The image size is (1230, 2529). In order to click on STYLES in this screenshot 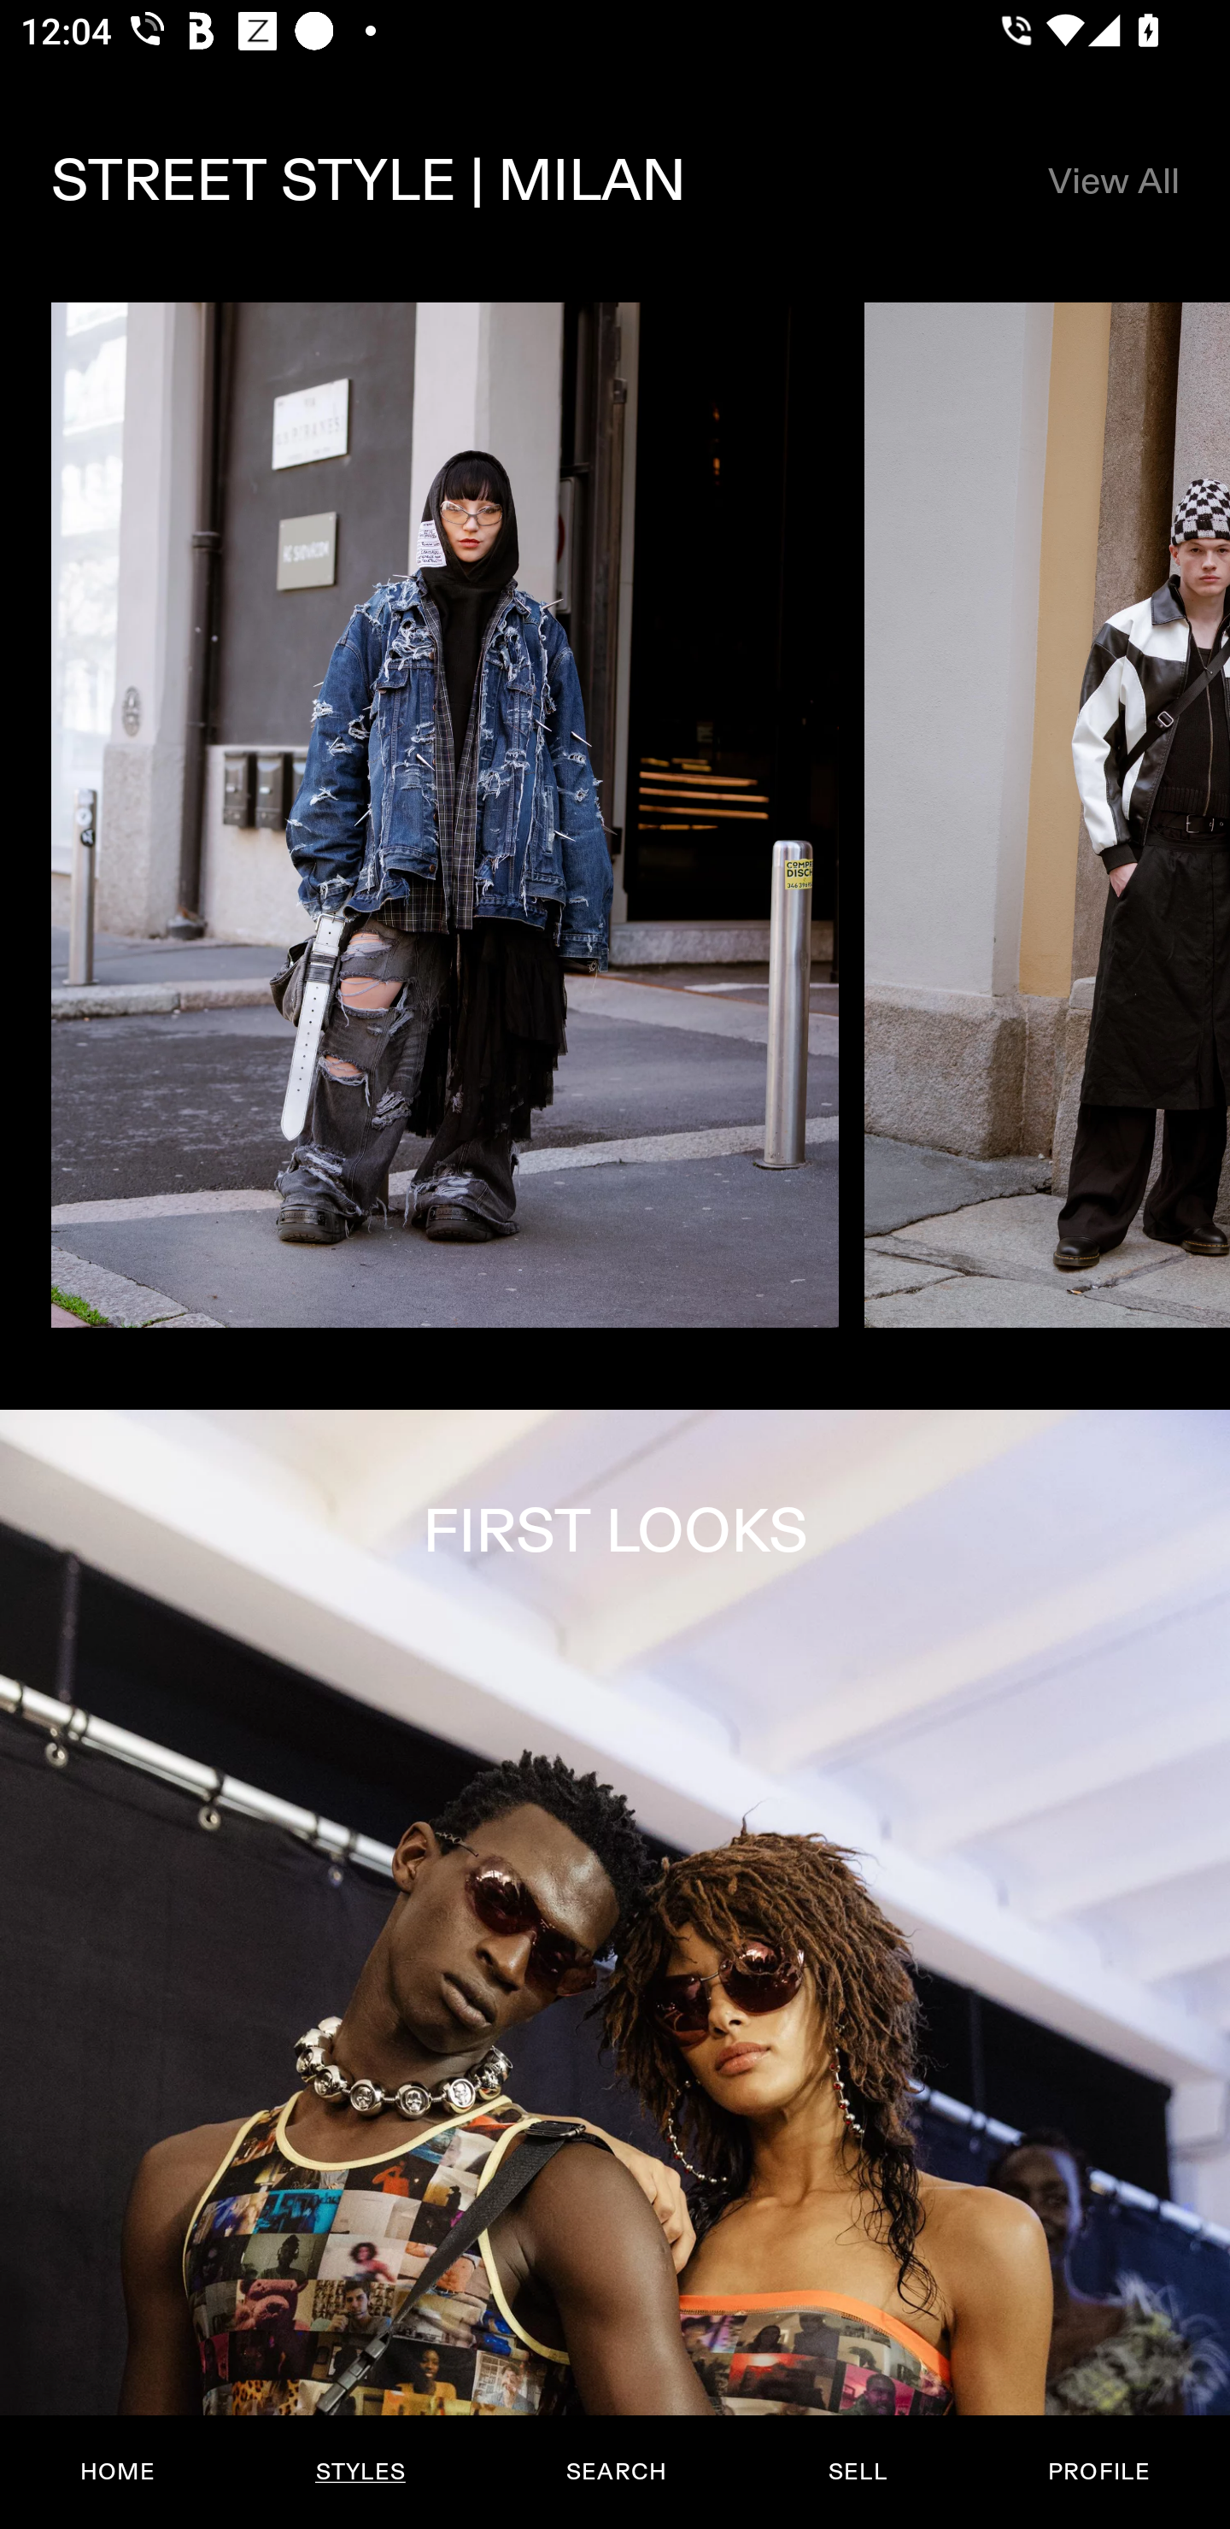, I will do `click(360, 2472)`.